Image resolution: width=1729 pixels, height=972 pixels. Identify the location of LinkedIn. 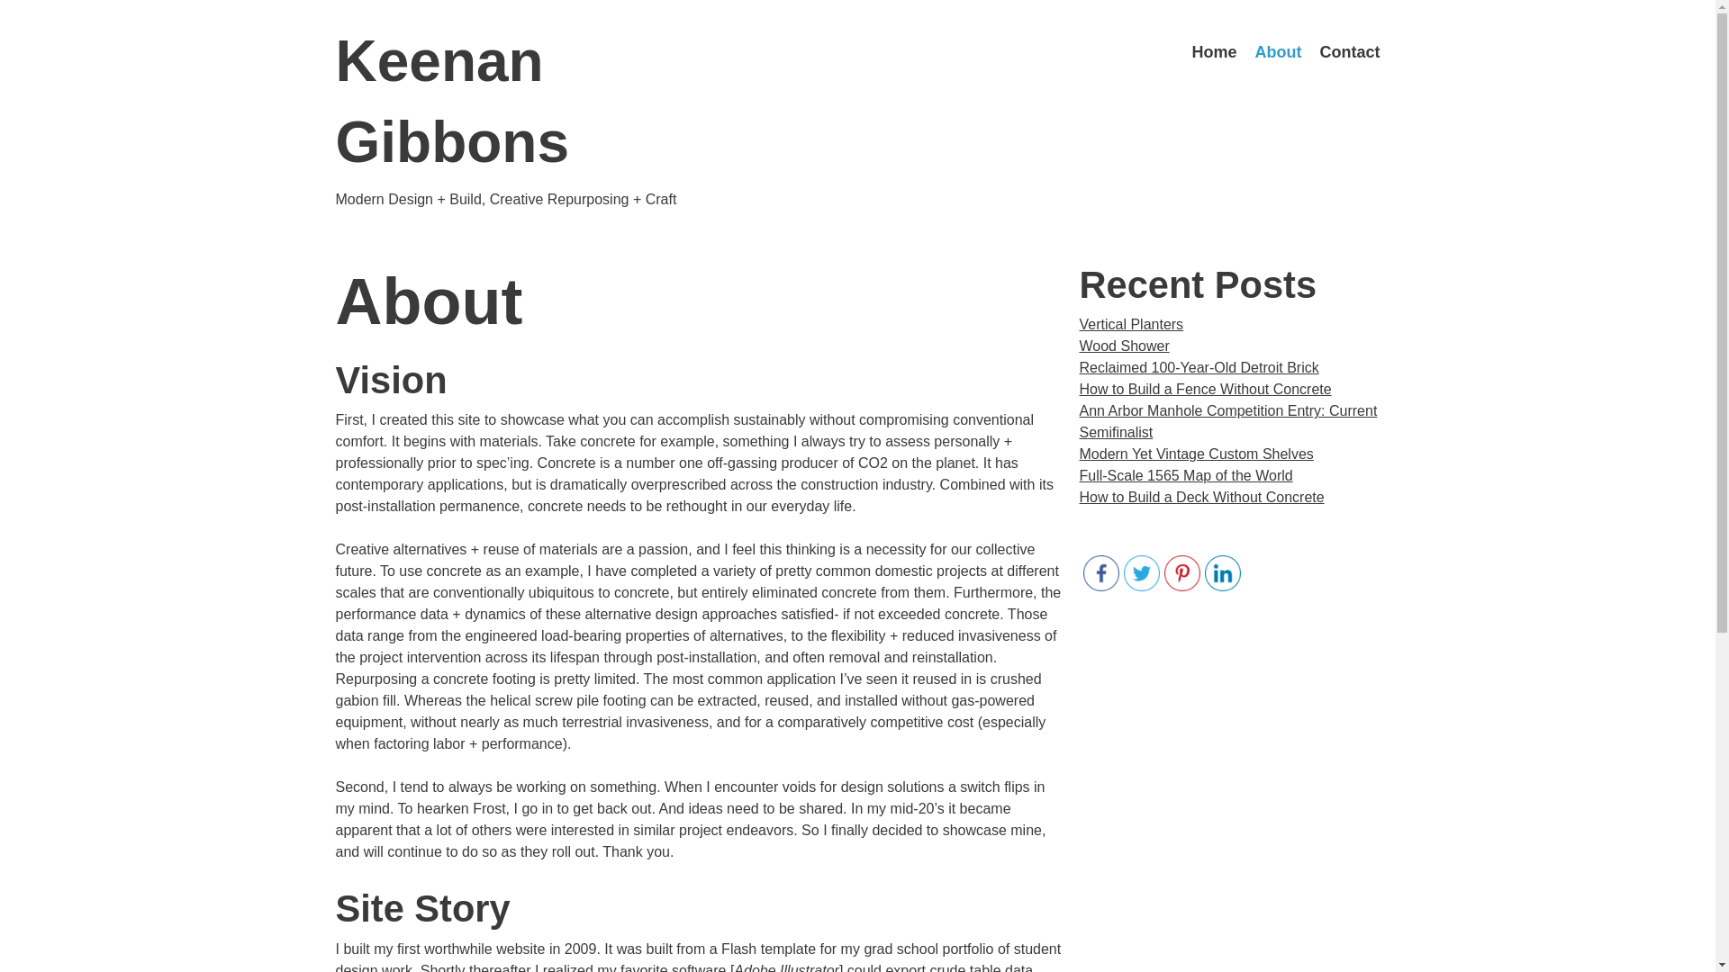
(1223, 572).